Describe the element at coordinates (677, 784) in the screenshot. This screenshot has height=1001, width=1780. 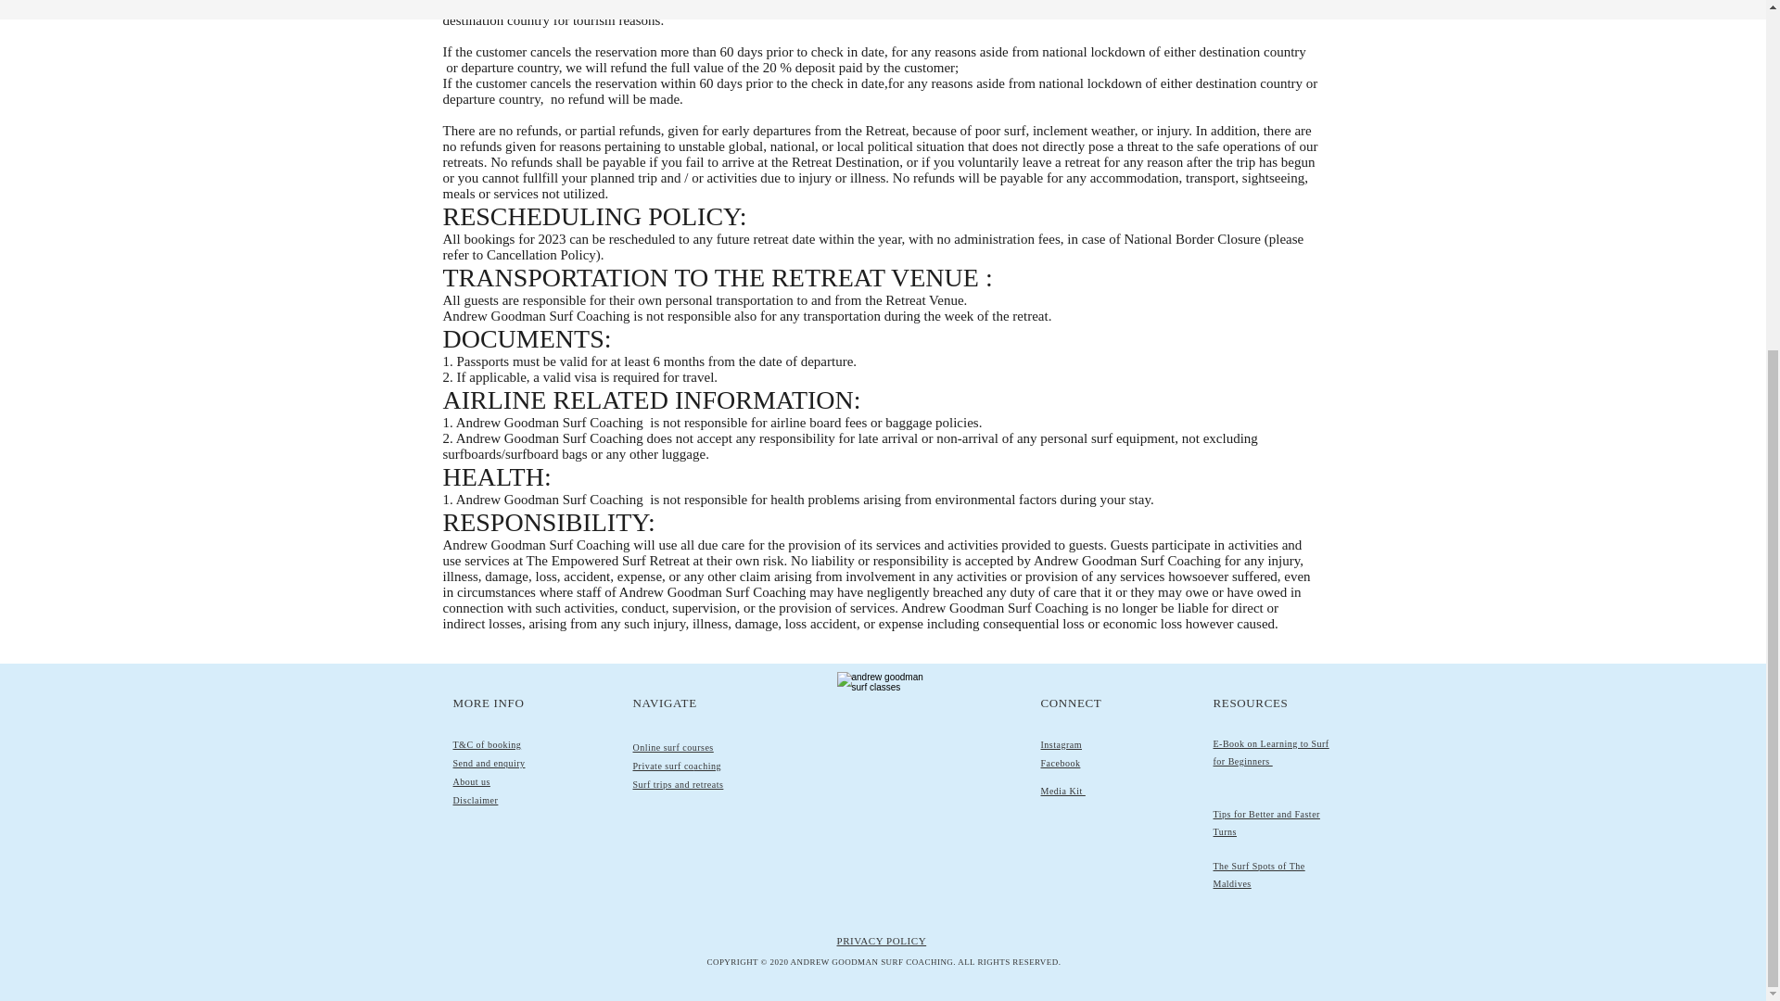
I see `Surf trips and retreats` at that location.